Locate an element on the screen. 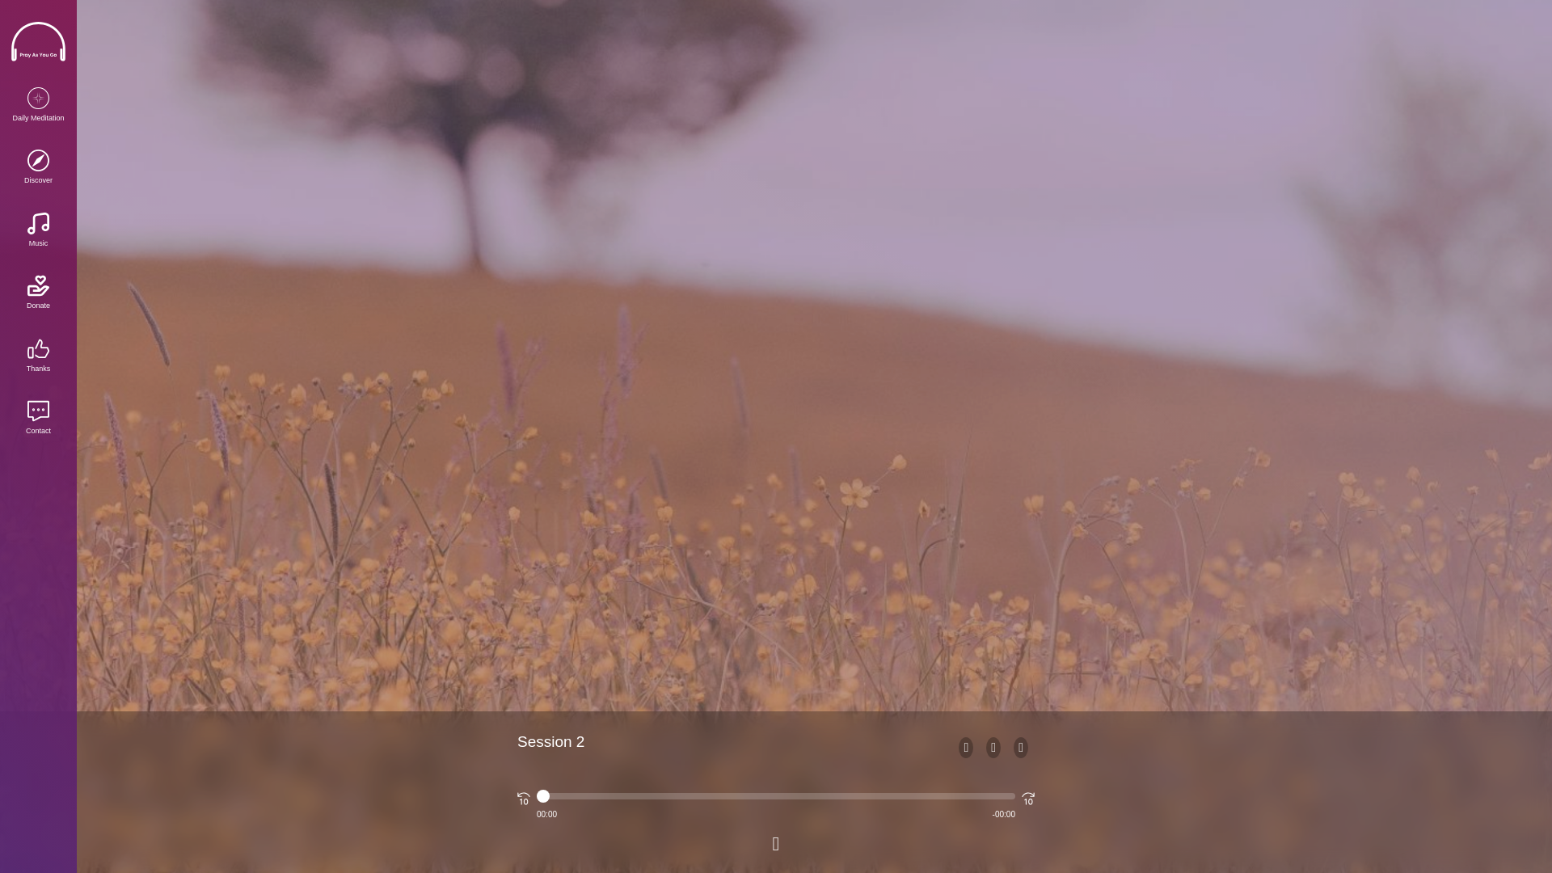 The image size is (1552, 873). 0 is located at coordinates (776, 795).